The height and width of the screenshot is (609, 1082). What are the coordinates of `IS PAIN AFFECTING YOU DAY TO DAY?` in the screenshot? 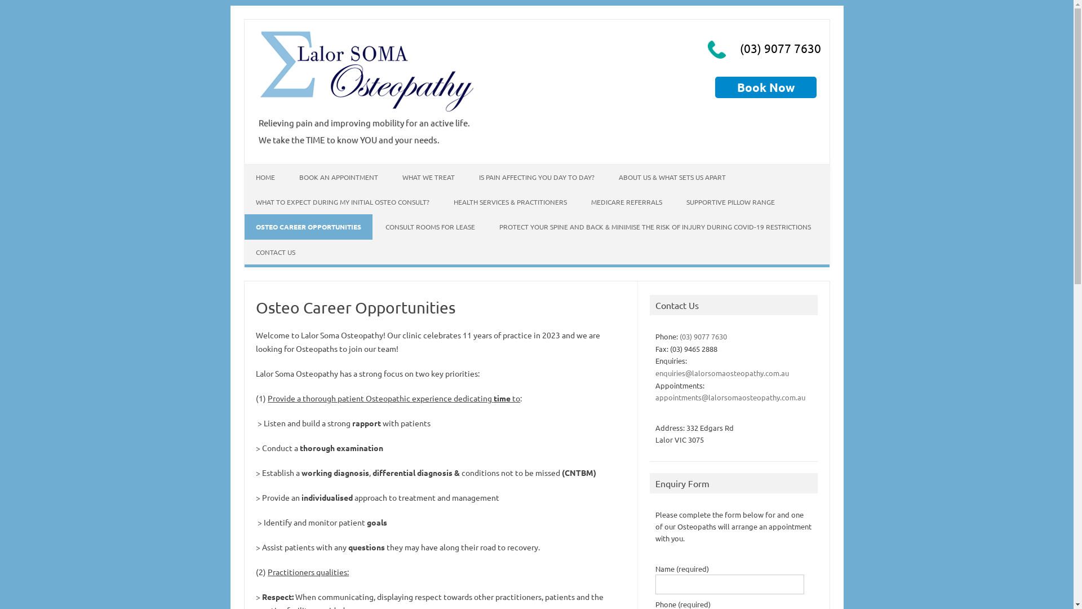 It's located at (536, 177).